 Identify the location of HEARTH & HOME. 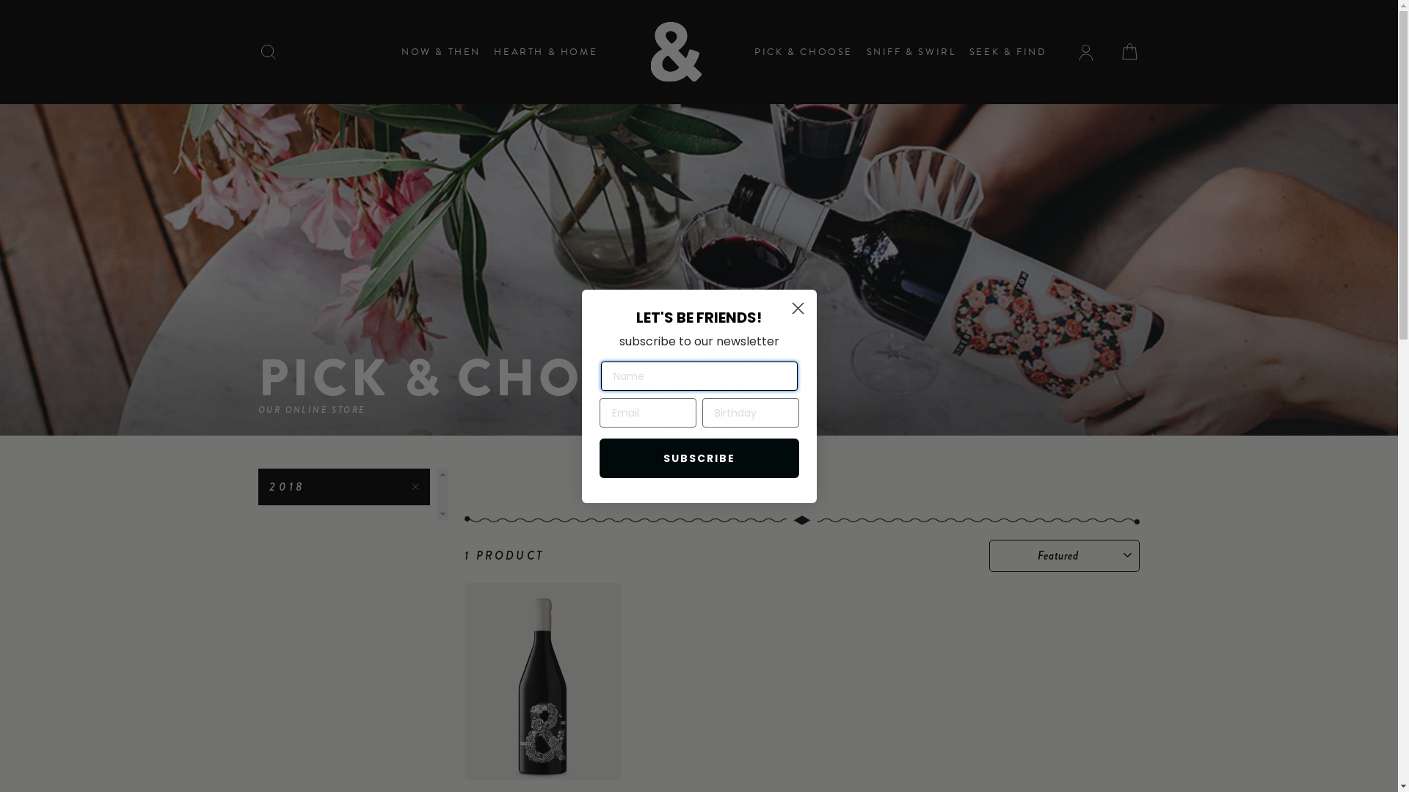
(546, 53).